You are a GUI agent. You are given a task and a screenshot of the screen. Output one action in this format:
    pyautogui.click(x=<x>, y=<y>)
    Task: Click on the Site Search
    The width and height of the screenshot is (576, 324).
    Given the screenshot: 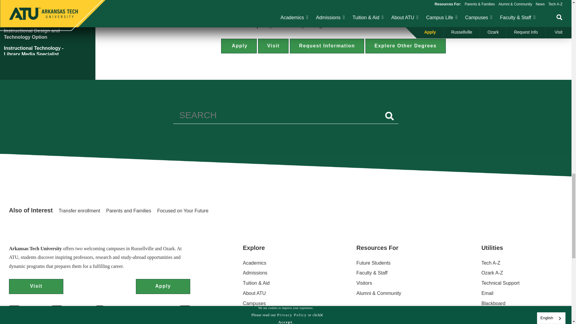 What is the action you would take?
    pyautogui.click(x=286, y=117)
    